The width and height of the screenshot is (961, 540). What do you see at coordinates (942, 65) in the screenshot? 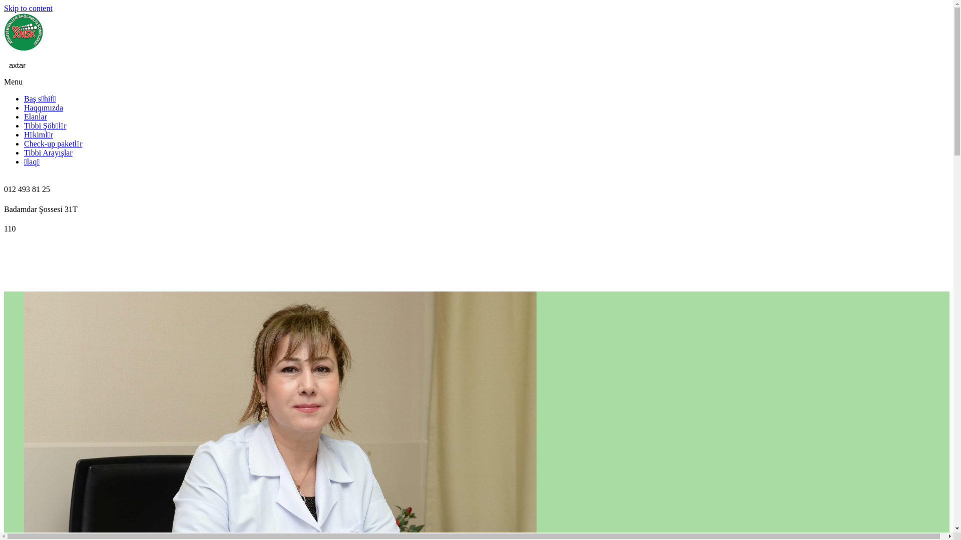
I see `Search` at bounding box center [942, 65].